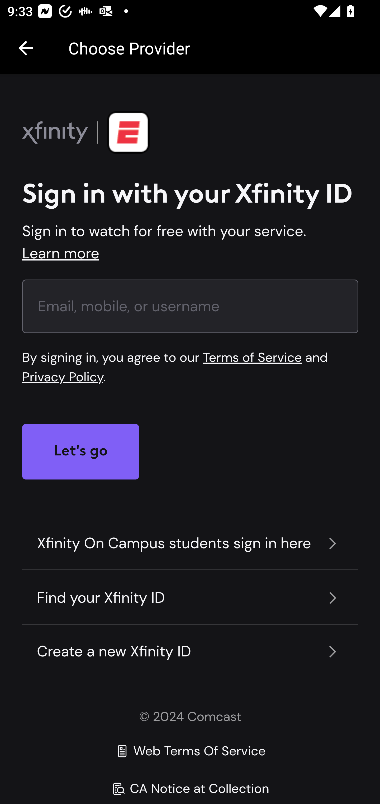  I want to click on Create a new Xfinity ID, so click(191, 652).